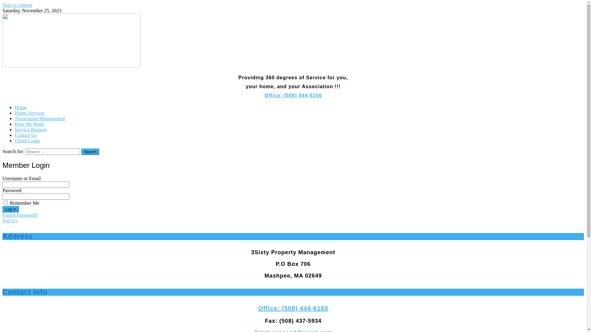  What do you see at coordinates (293, 308) in the screenshot?
I see `Office: (508) 444-6150` at bounding box center [293, 308].